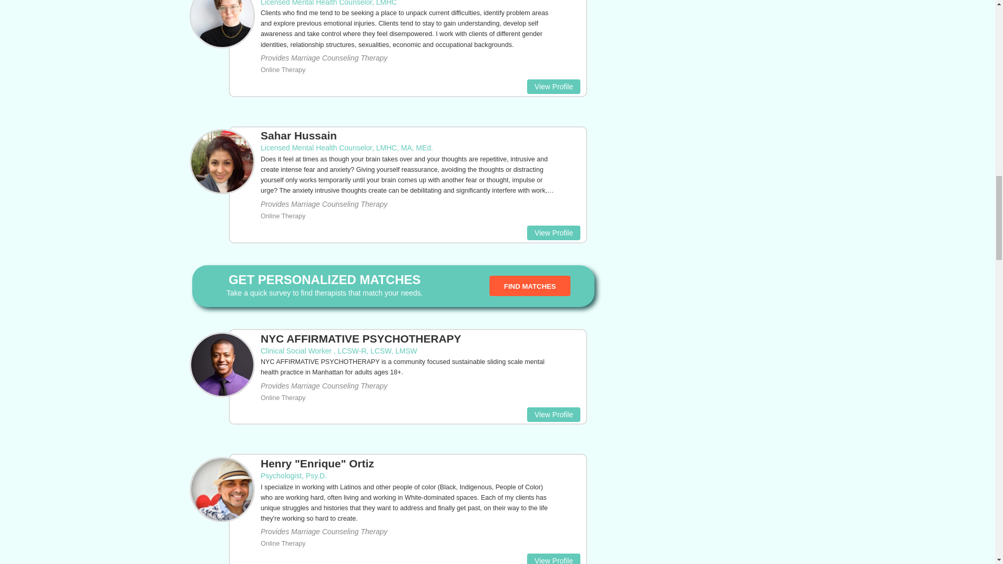 The height and width of the screenshot is (564, 1003). I want to click on View Profile, so click(554, 233).